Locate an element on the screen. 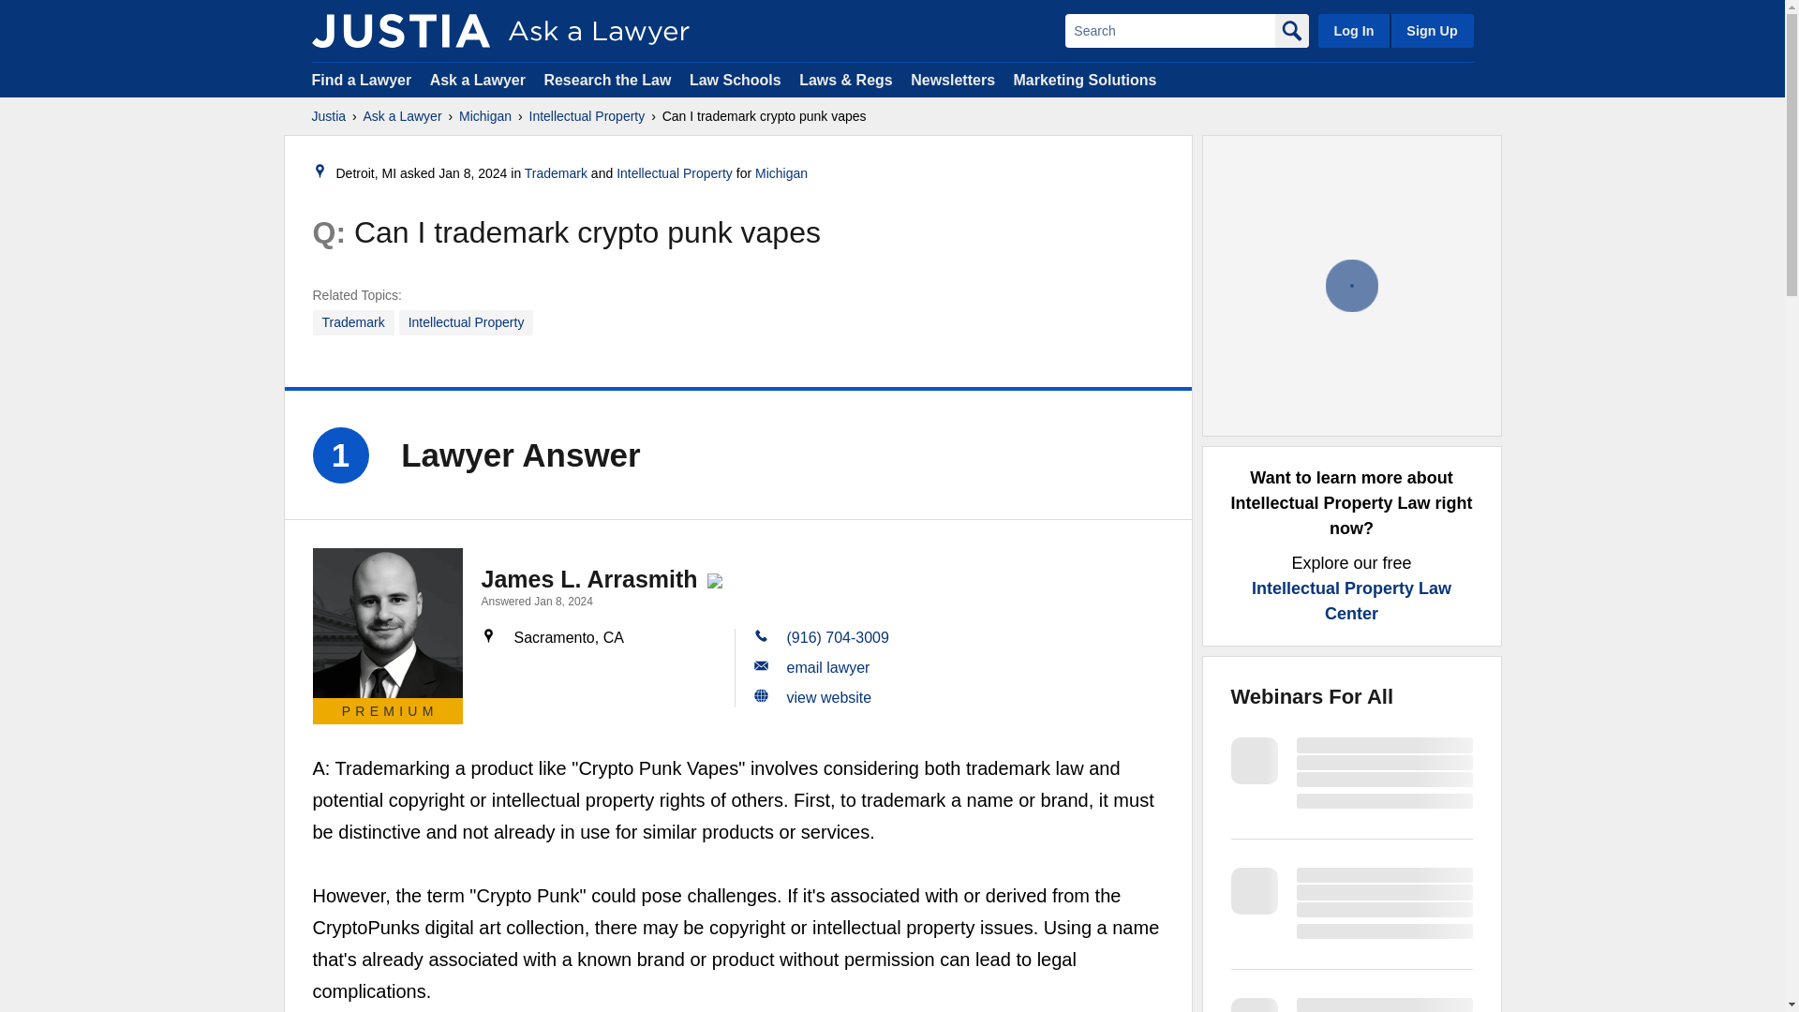 The image size is (1799, 1012). Ask a Lawyer is located at coordinates (480, 79).